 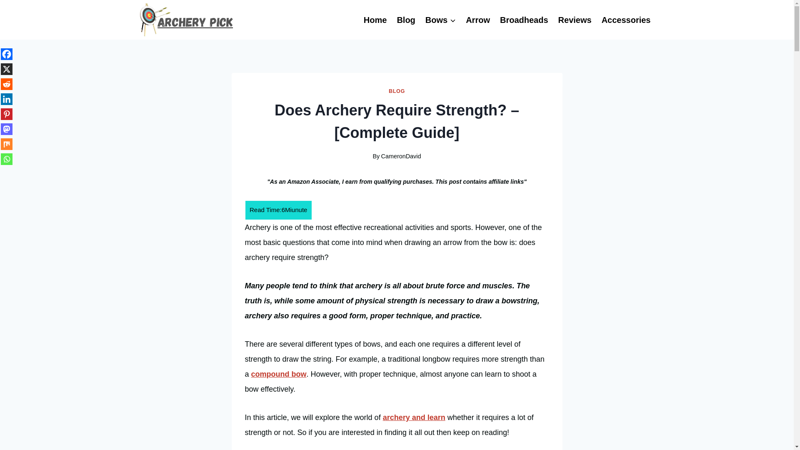 What do you see at coordinates (7, 84) in the screenshot?
I see `Reddit` at bounding box center [7, 84].